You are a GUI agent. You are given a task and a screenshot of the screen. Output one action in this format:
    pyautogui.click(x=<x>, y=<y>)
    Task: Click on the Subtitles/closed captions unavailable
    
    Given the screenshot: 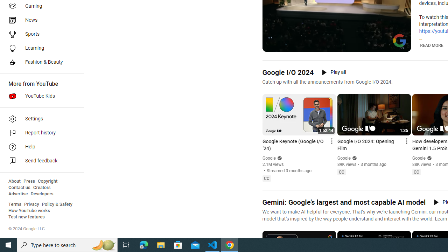 What is the action you would take?
    pyautogui.click(x=375, y=45)
    